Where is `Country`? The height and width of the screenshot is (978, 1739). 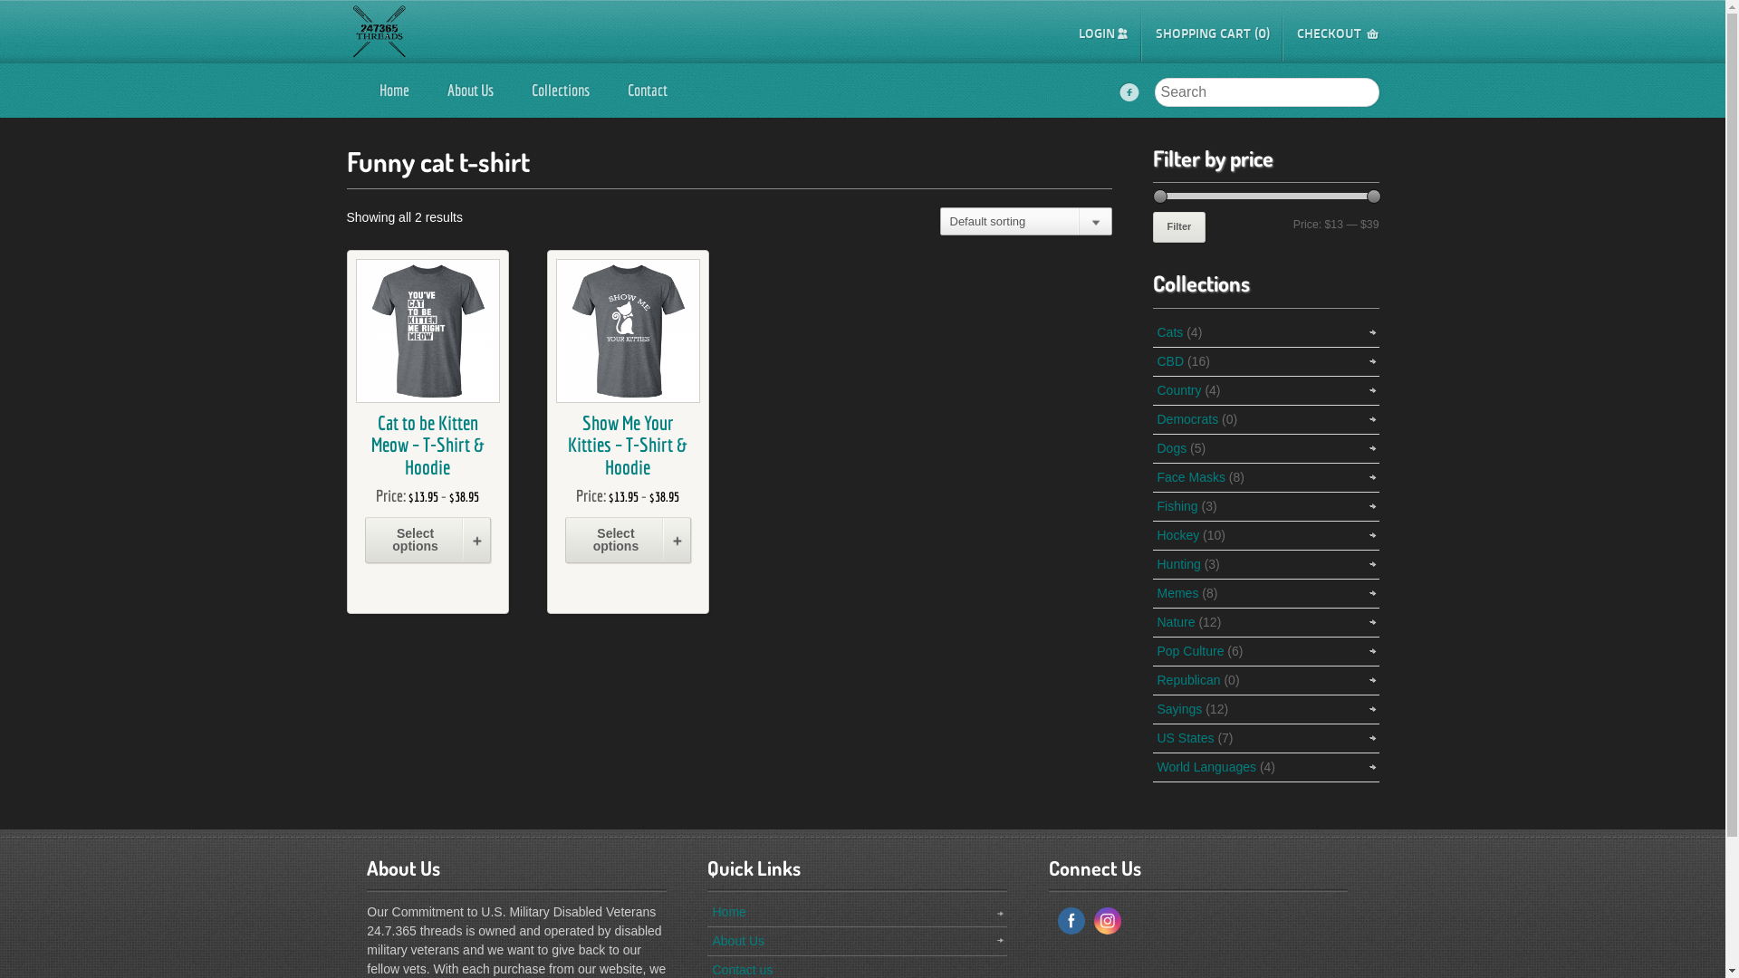 Country is located at coordinates (1179, 390).